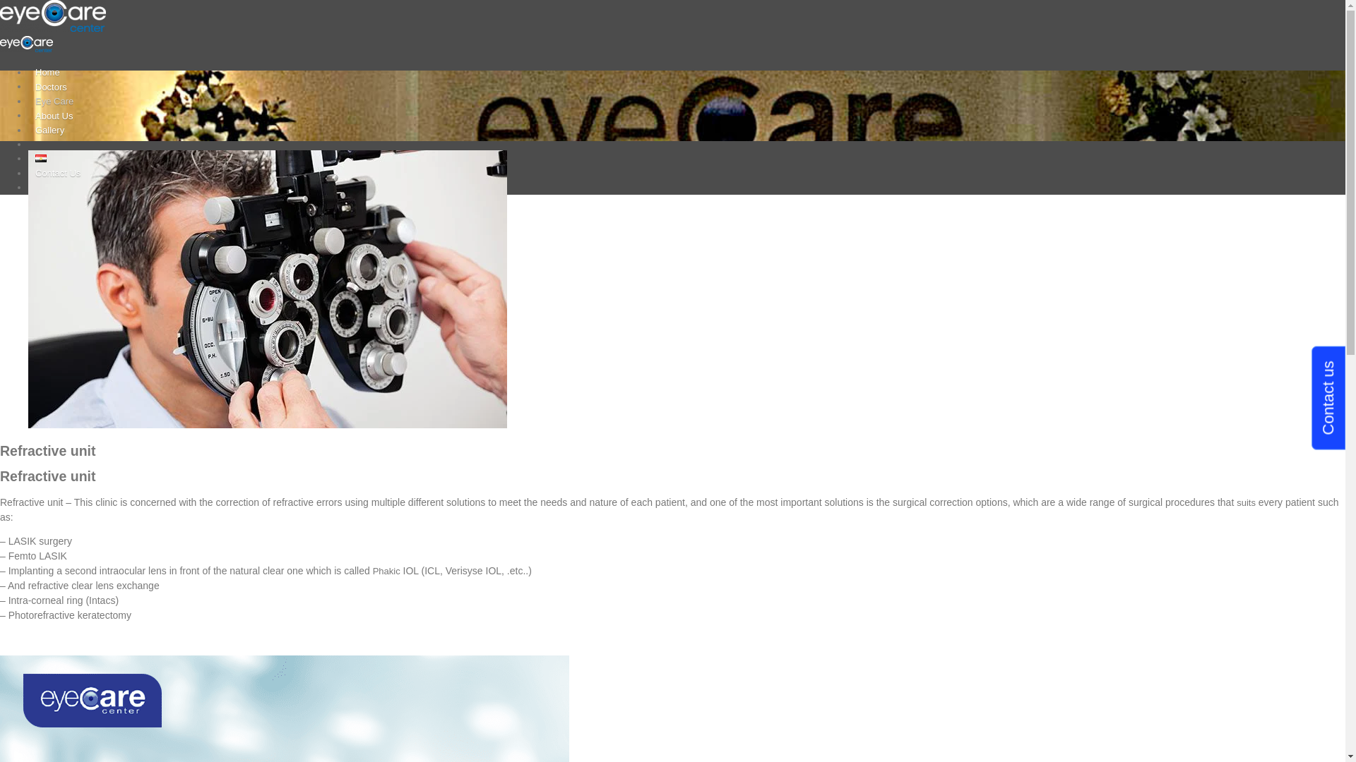 The image size is (1356, 762). Describe the element at coordinates (52, 38) in the screenshot. I see `Eye Care Center` at that location.